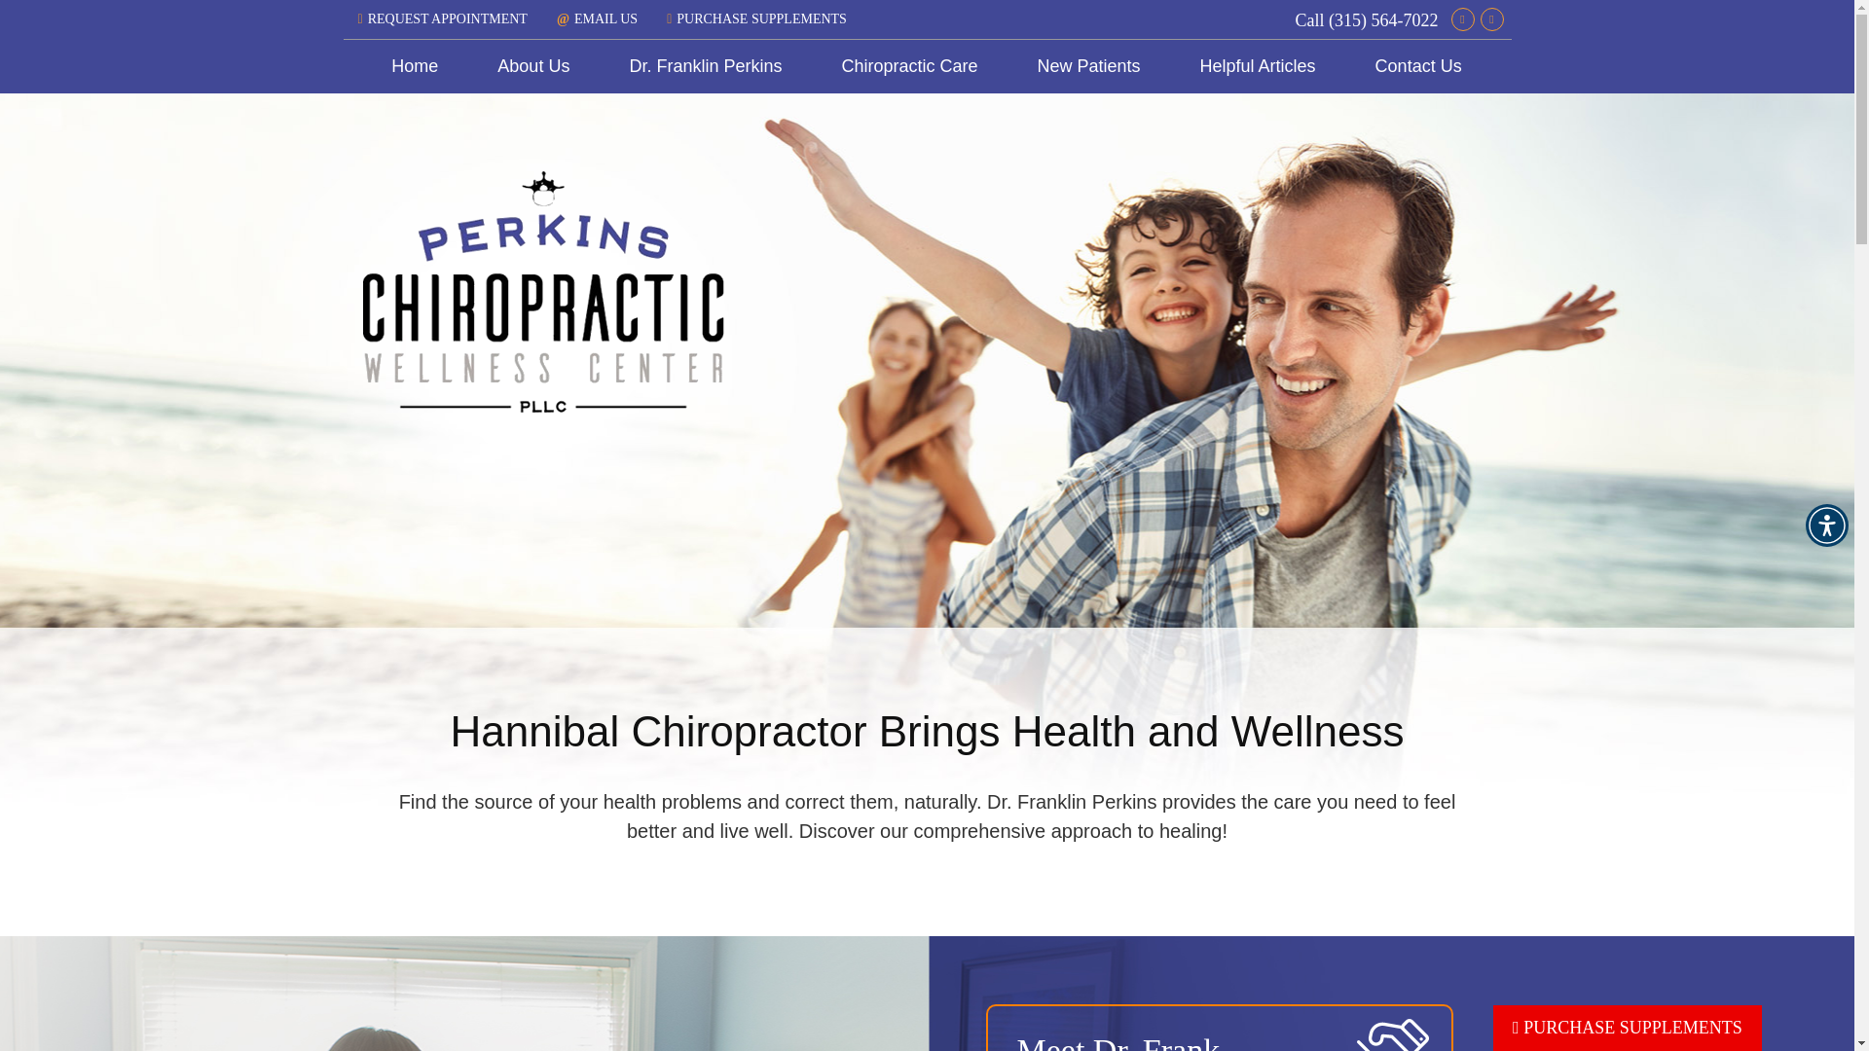 The image size is (1869, 1051). I want to click on Contact, so click(597, 18).